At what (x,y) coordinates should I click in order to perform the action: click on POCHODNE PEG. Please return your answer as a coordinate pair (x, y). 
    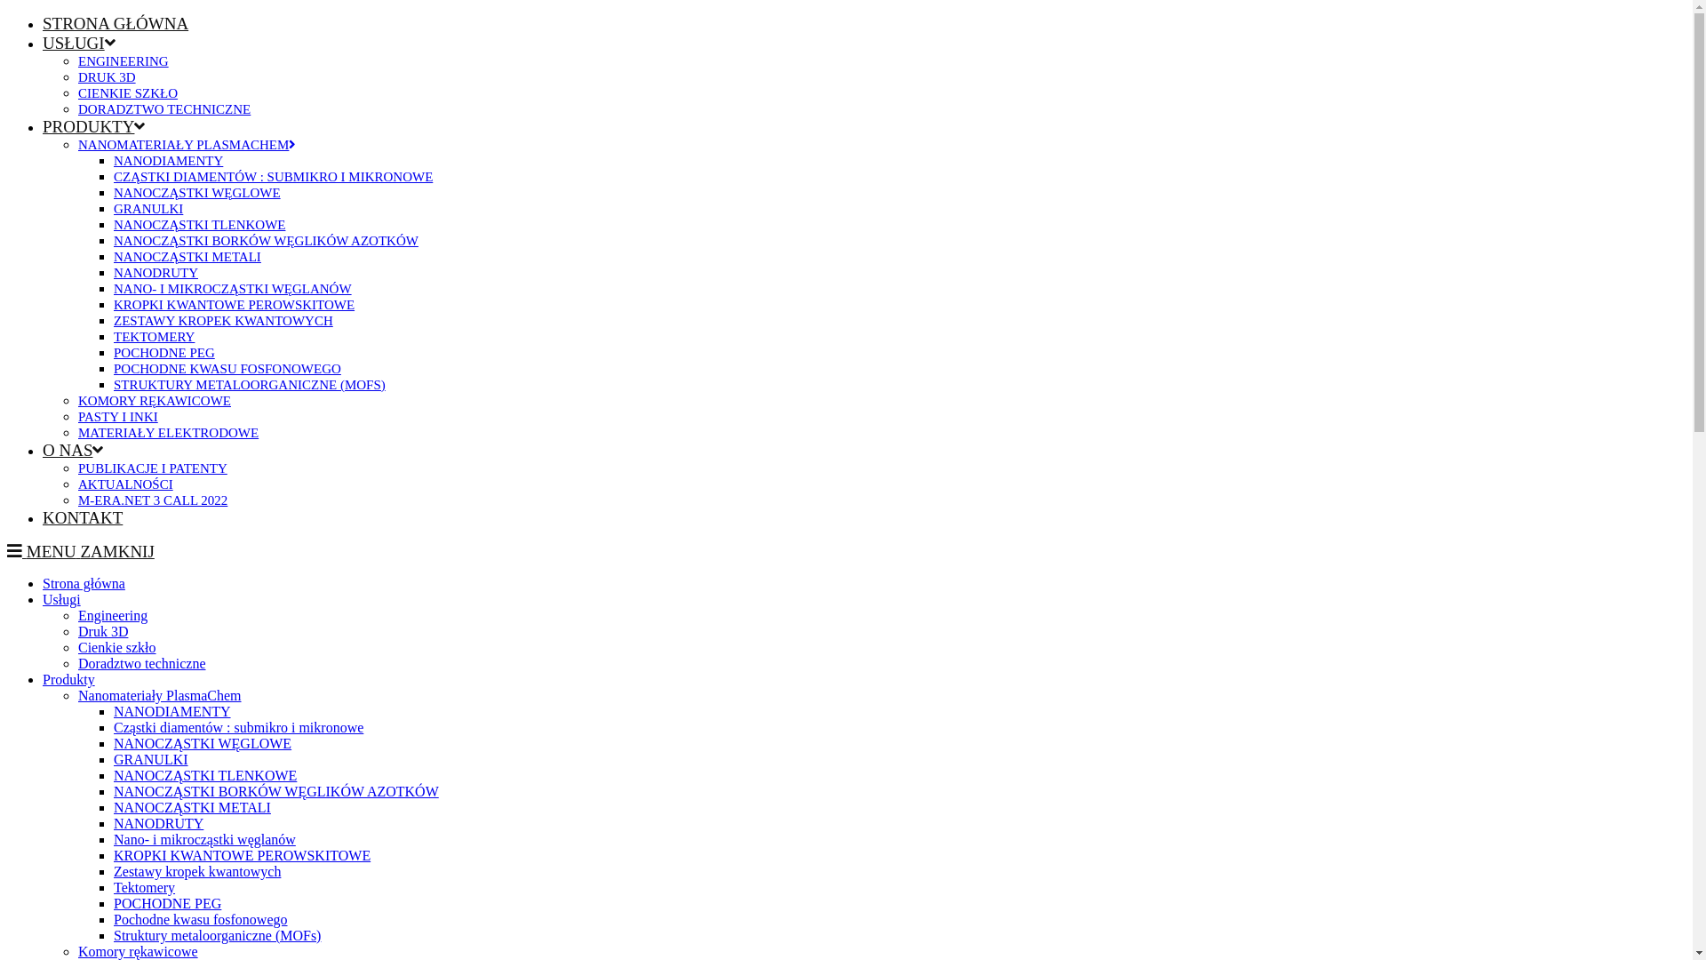
    Looking at the image, I should click on (164, 353).